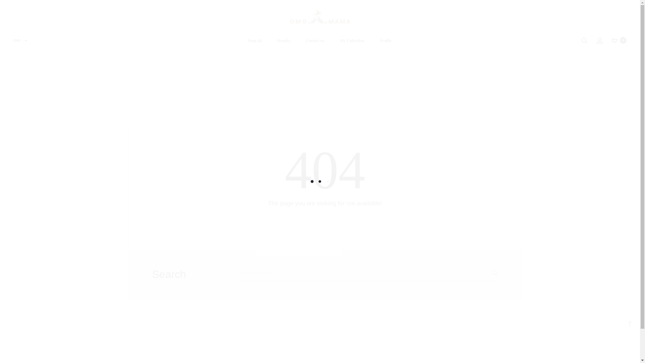 The width and height of the screenshot is (645, 363). I want to click on Brands., so click(284, 41).